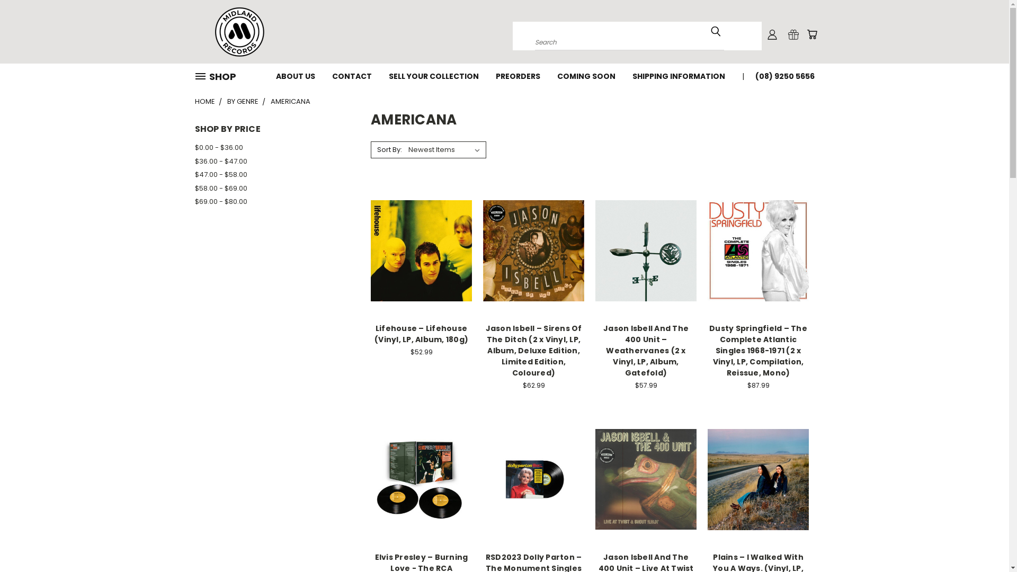 The height and width of the screenshot is (572, 1017). What do you see at coordinates (270, 202) in the screenshot?
I see `$69.00 - $80.00` at bounding box center [270, 202].